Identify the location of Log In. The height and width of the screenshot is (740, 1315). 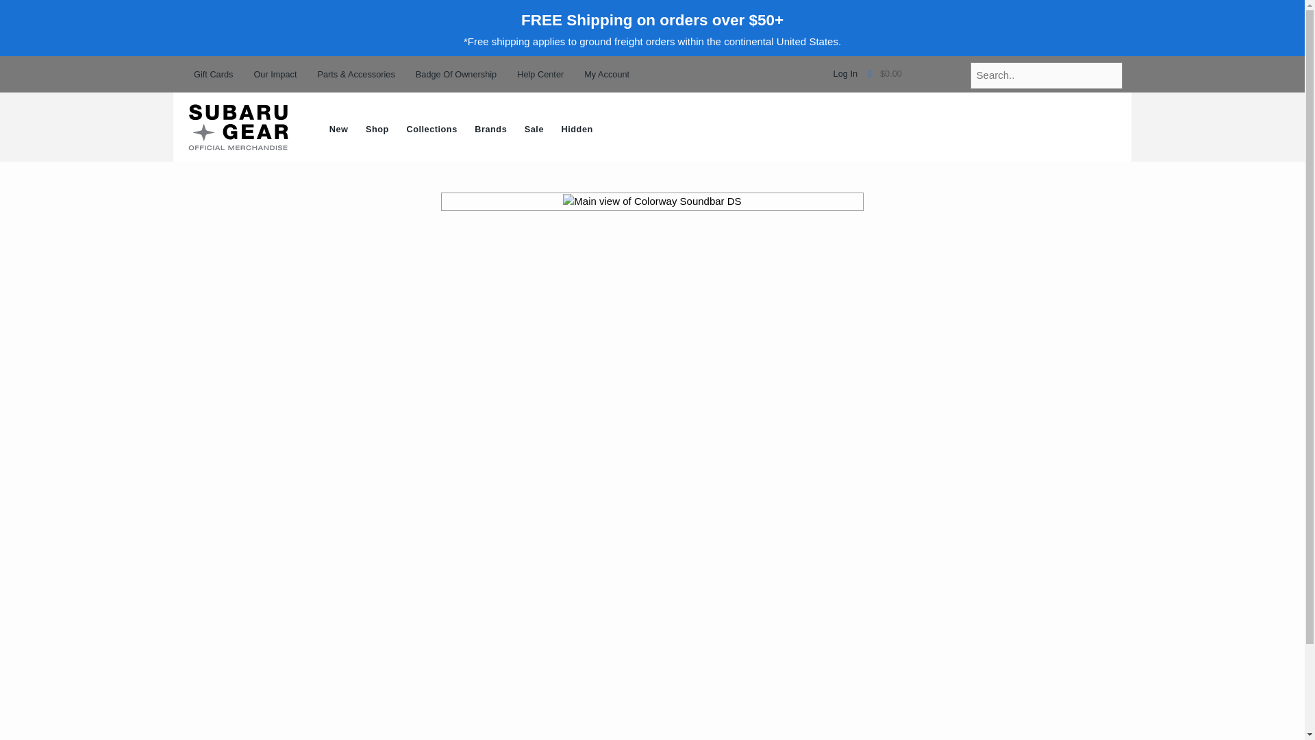
(845, 74).